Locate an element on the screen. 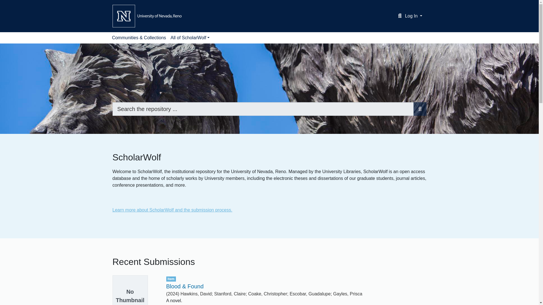  All of ScholarWolf is located at coordinates (190, 38).